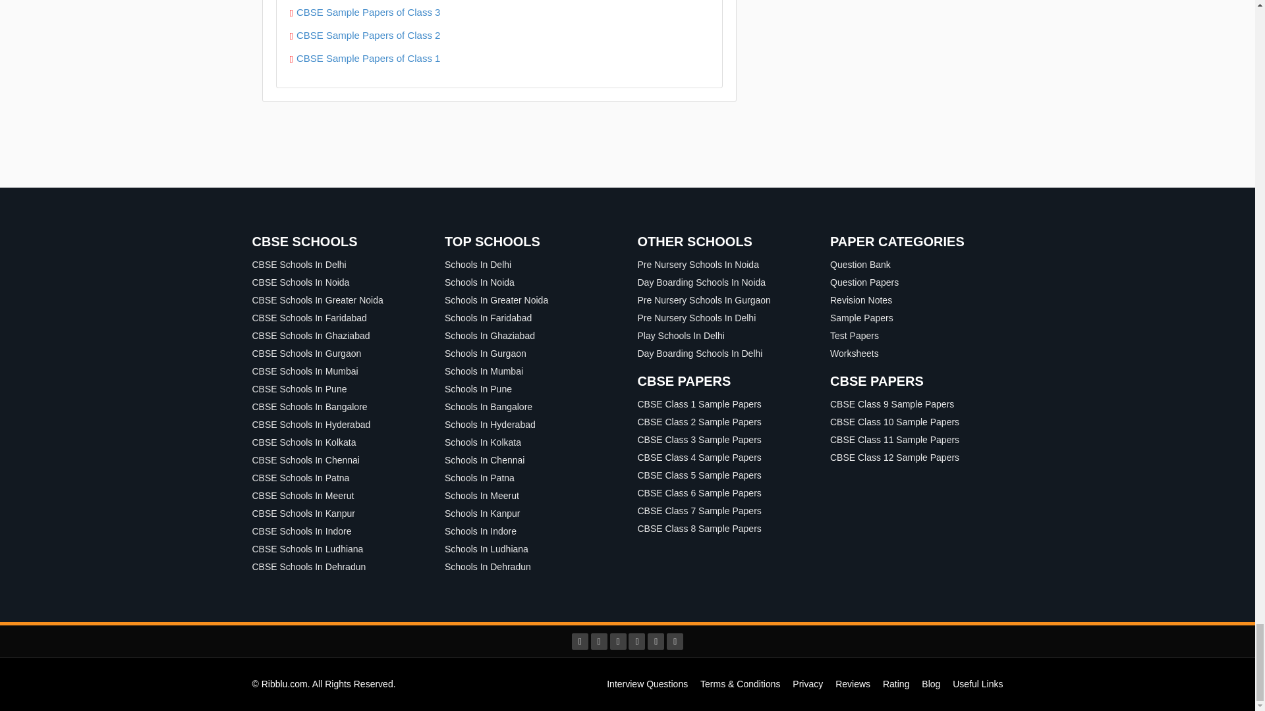  I want to click on CBSE schools in Chennai, so click(306, 460).